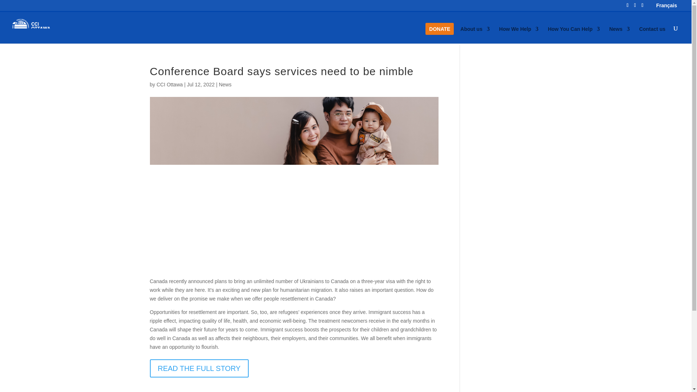  What do you see at coordinates (169, 84) in the screenshot?
I see `CCI Ottawa` at bounding box center [169, 84].